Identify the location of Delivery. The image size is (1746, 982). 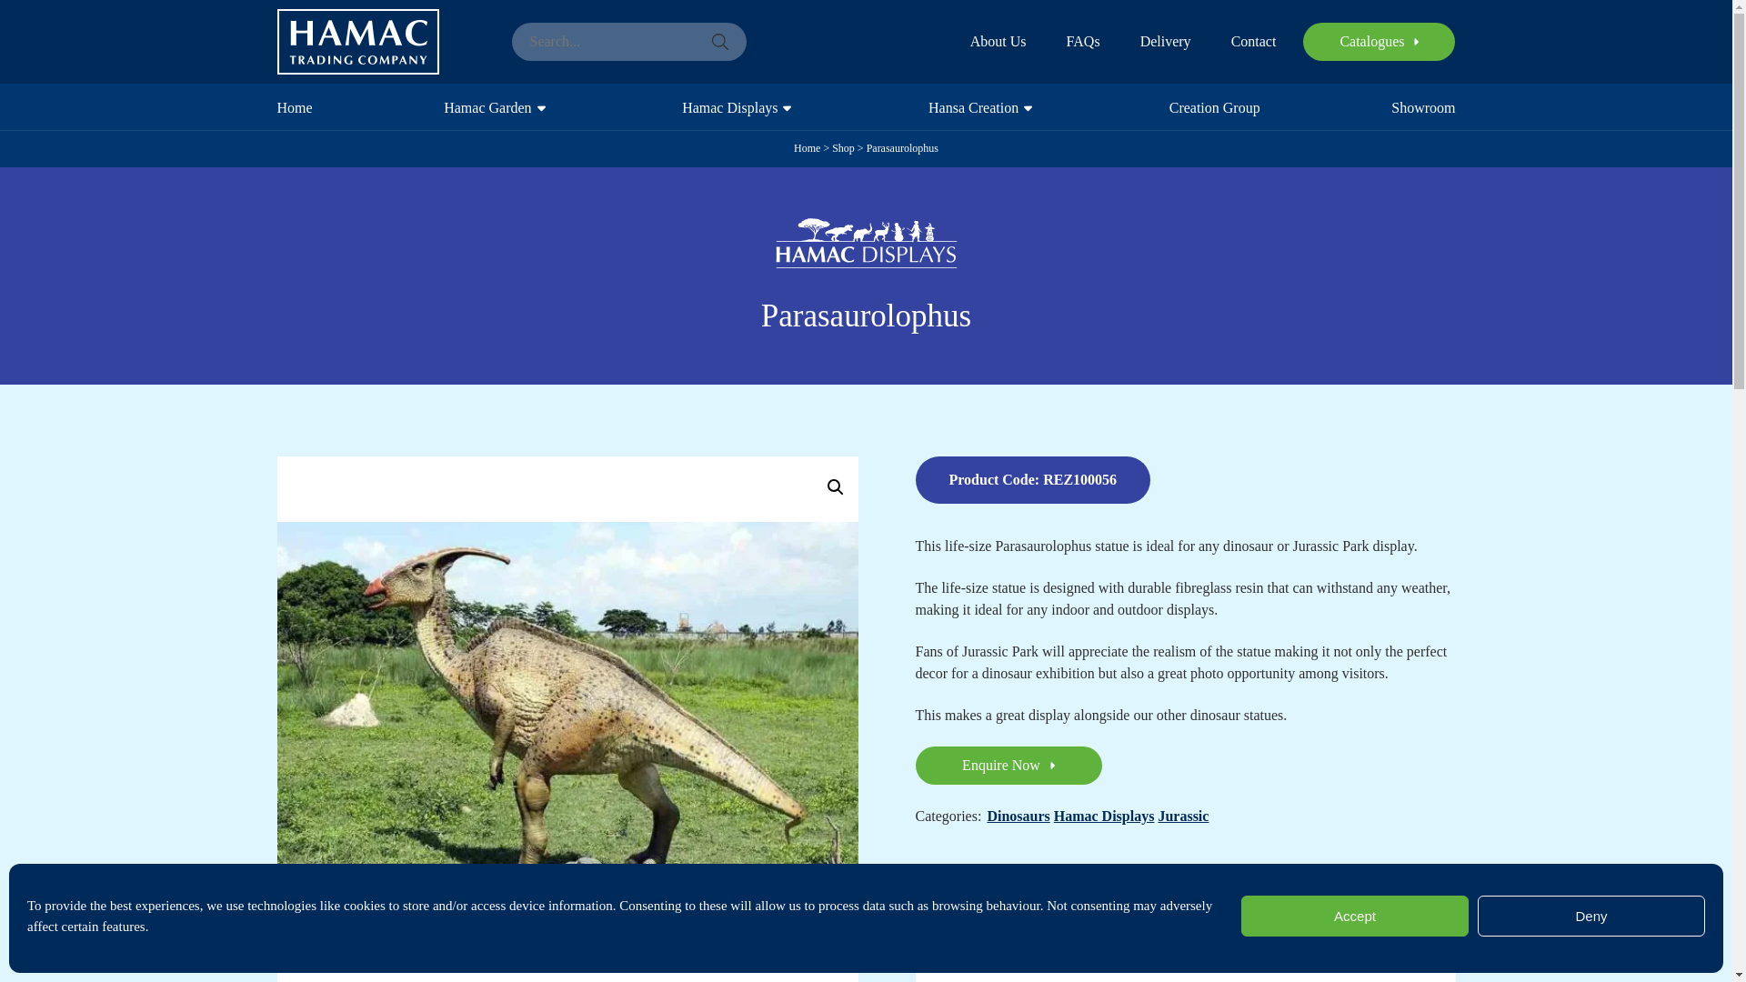
(1165, 42).